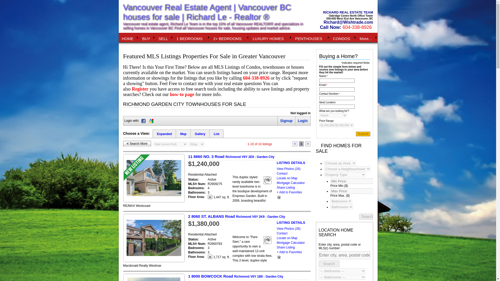  What do you see at coordinates (165, 37) in the screenshot?
I see `SELL` at bounding box center [165, 37].